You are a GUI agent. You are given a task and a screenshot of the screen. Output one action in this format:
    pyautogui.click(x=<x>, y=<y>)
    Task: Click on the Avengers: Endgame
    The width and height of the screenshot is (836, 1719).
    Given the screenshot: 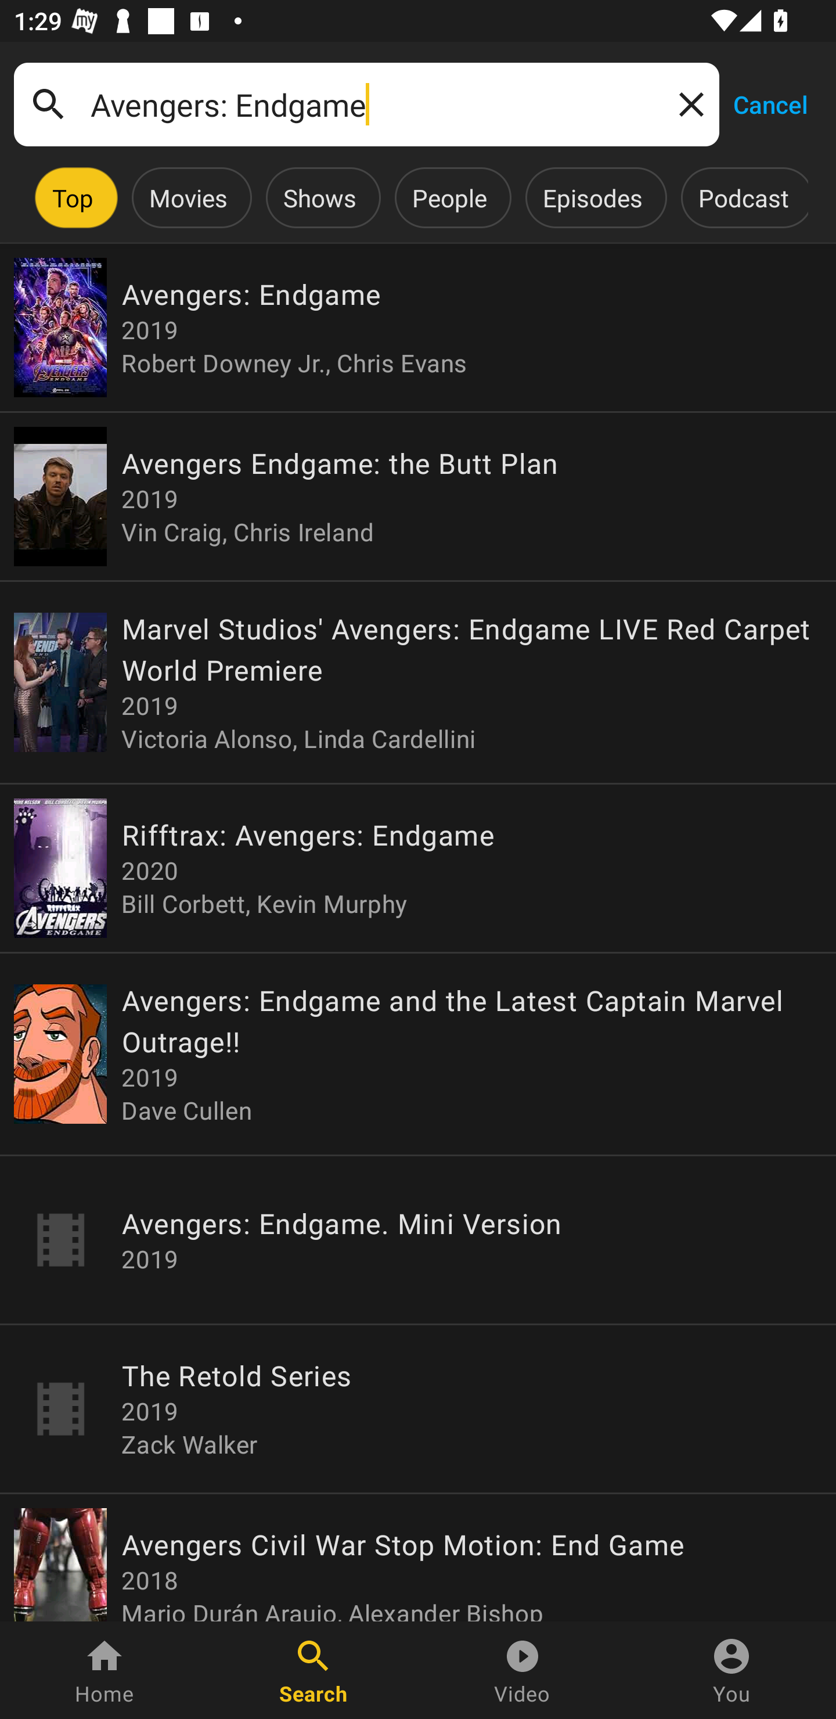 What is the action you would take?
    pyautogui.click(x=366, y=105)
    